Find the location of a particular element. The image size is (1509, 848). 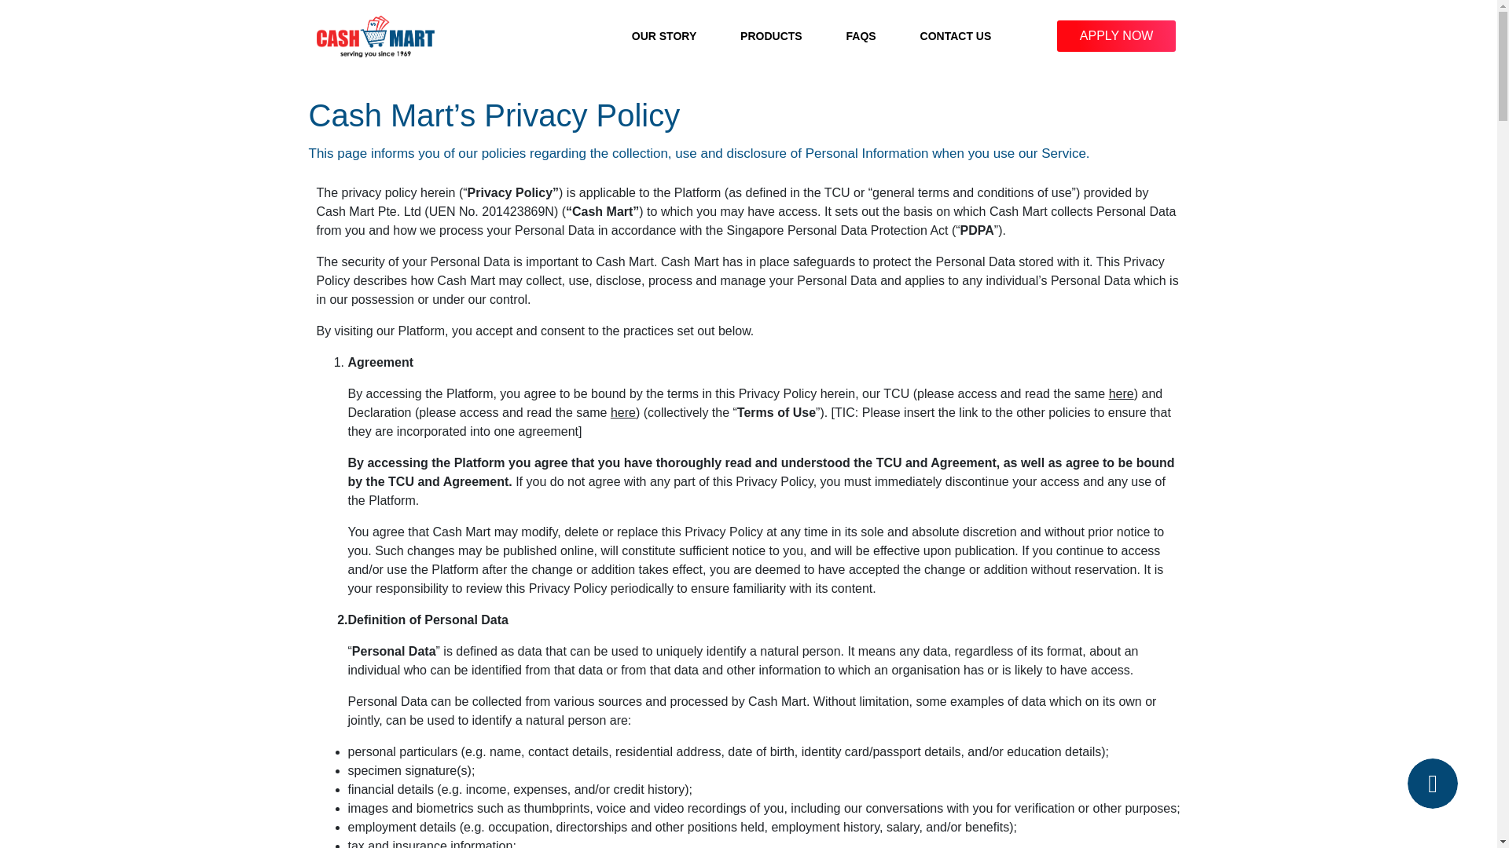

CONTACT US is located at coordinates (956, 36).